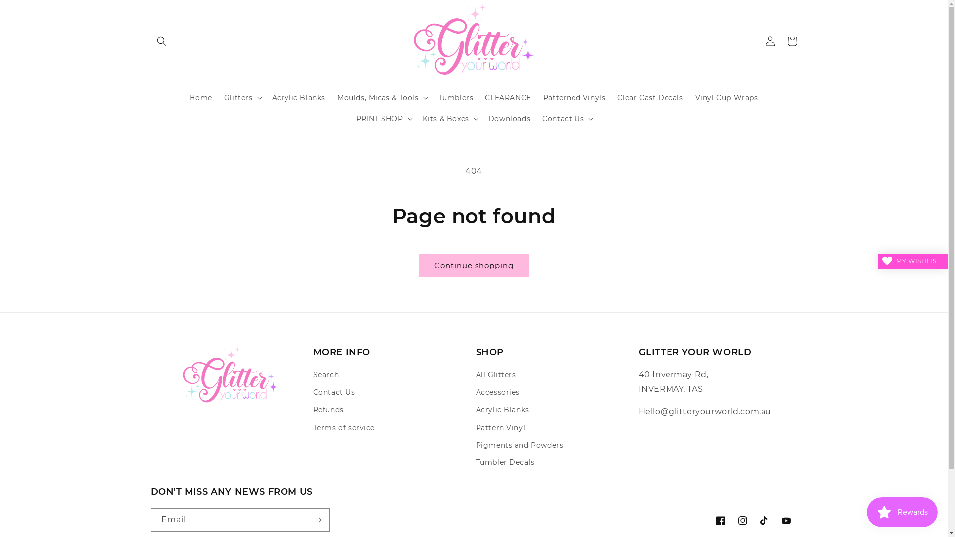 Image resolution: width=955 pixels, height=537 pixels. Describe the element at coordinates (508, 98) in the screenshot. I see `CLEARANCE` at that location.